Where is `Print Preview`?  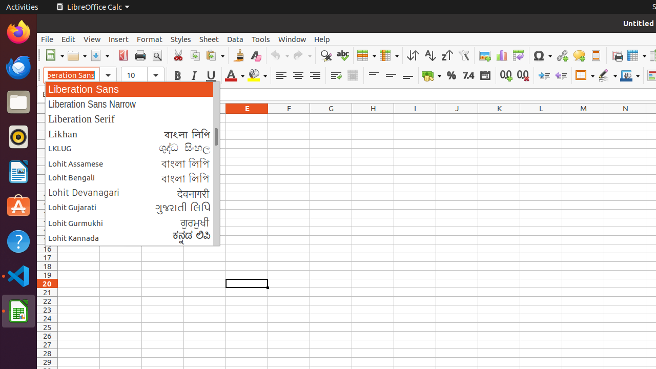 Print Preview is located at coordinates (157, 55).